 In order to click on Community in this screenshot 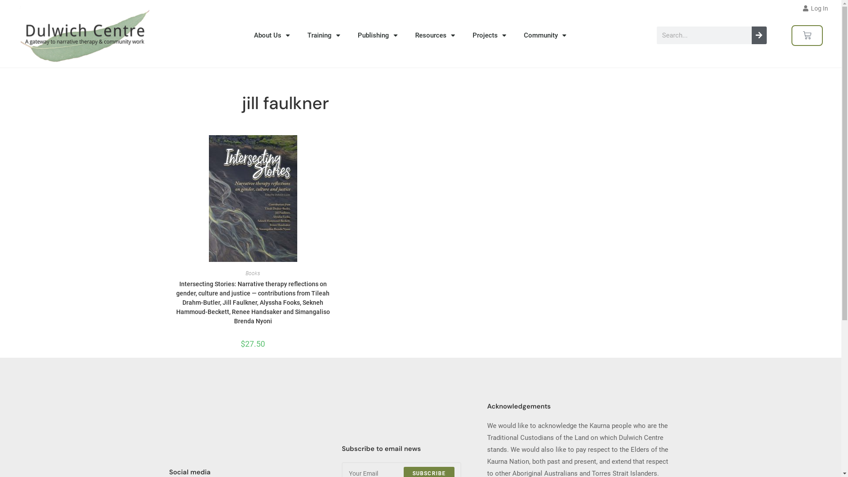, I will do `click(545, 35)`.